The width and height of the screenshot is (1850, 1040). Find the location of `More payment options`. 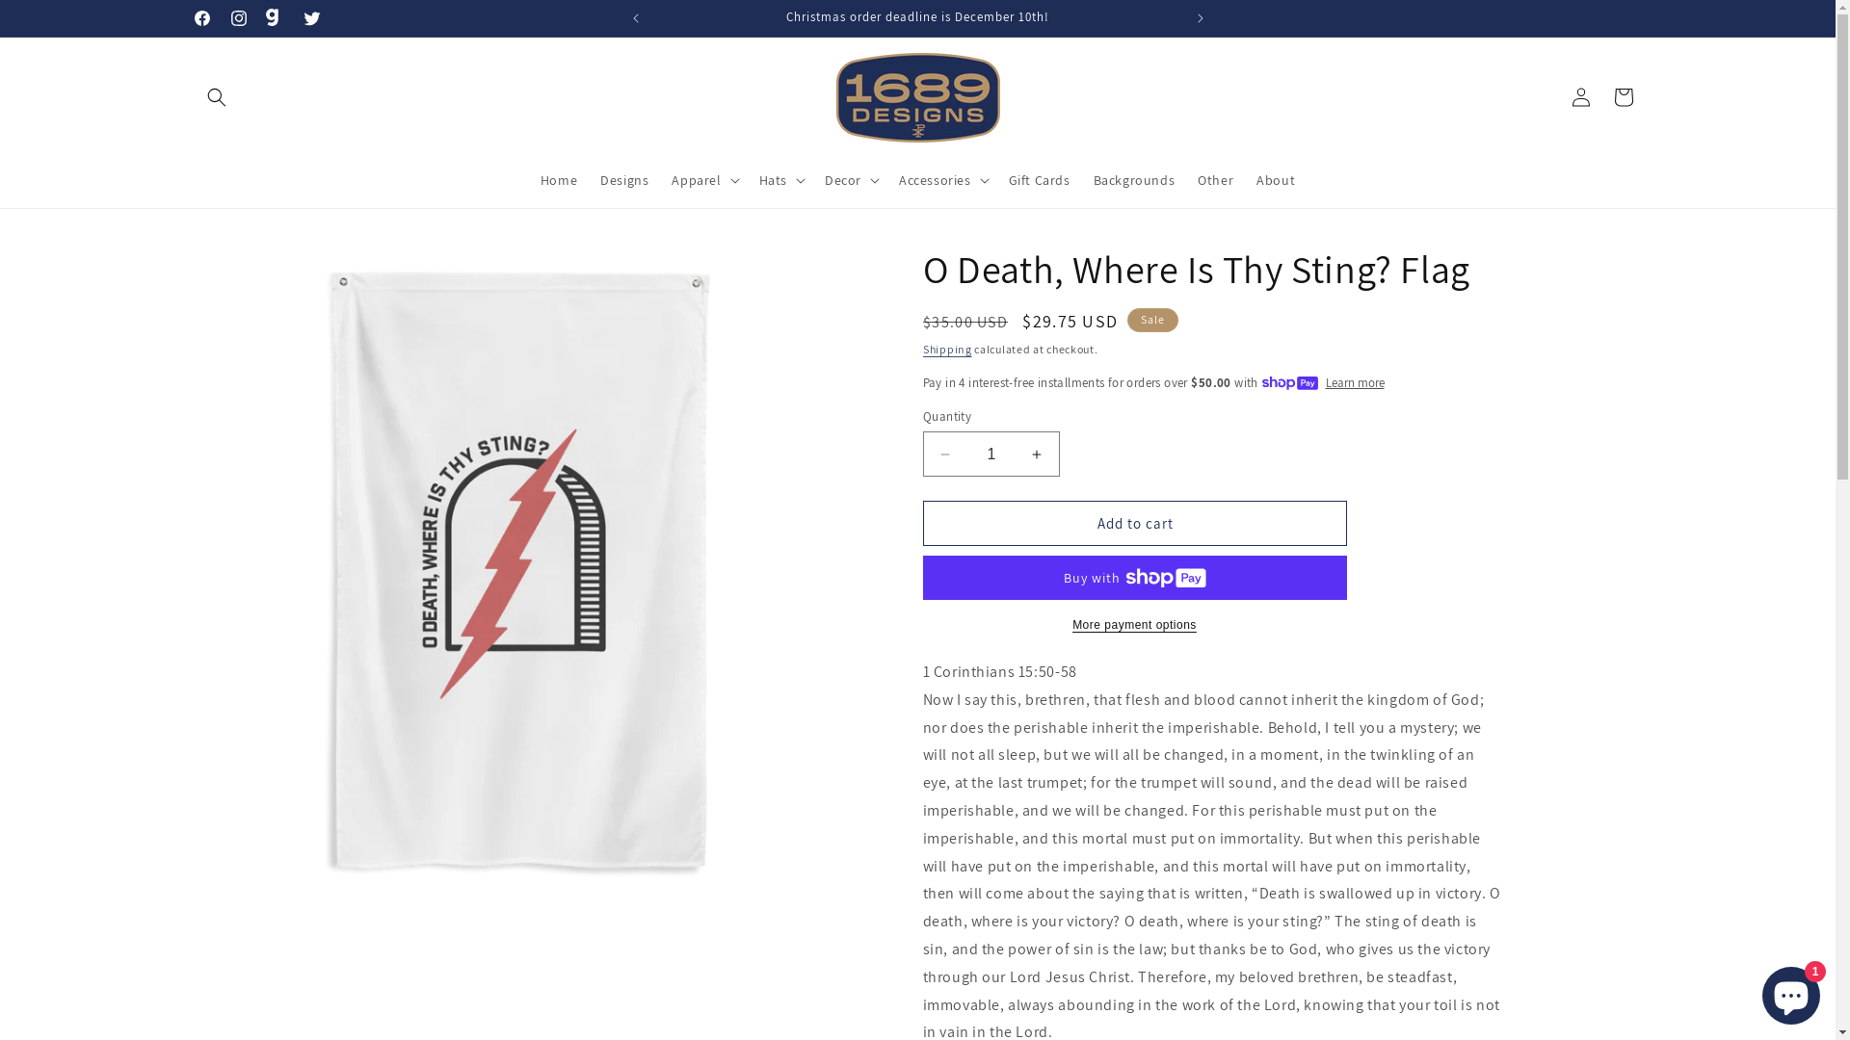

More payment options is located at coordinates (1135, 625).